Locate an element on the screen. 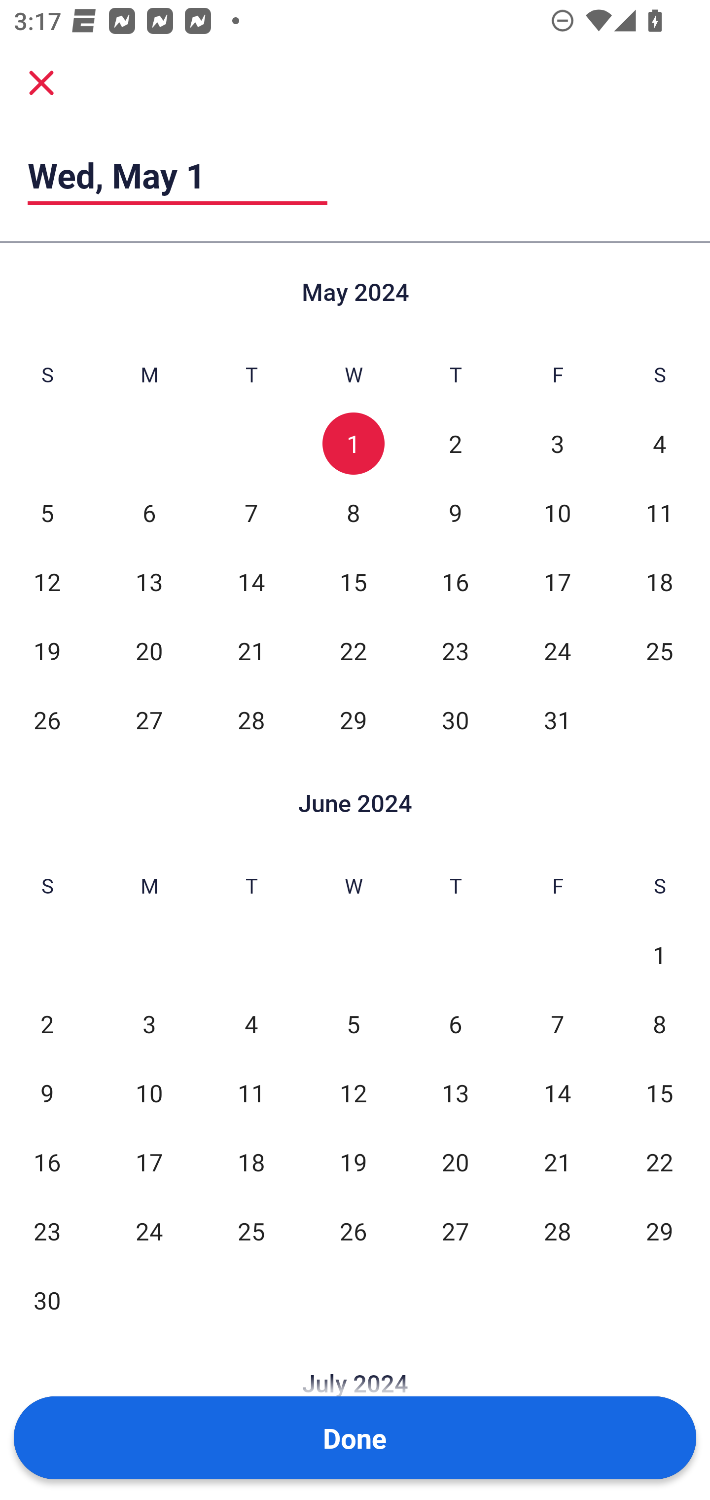 The image size is (710, 1500). 20 Thu, Jun 20, Not Selected is located at coordinates (455, 1162).